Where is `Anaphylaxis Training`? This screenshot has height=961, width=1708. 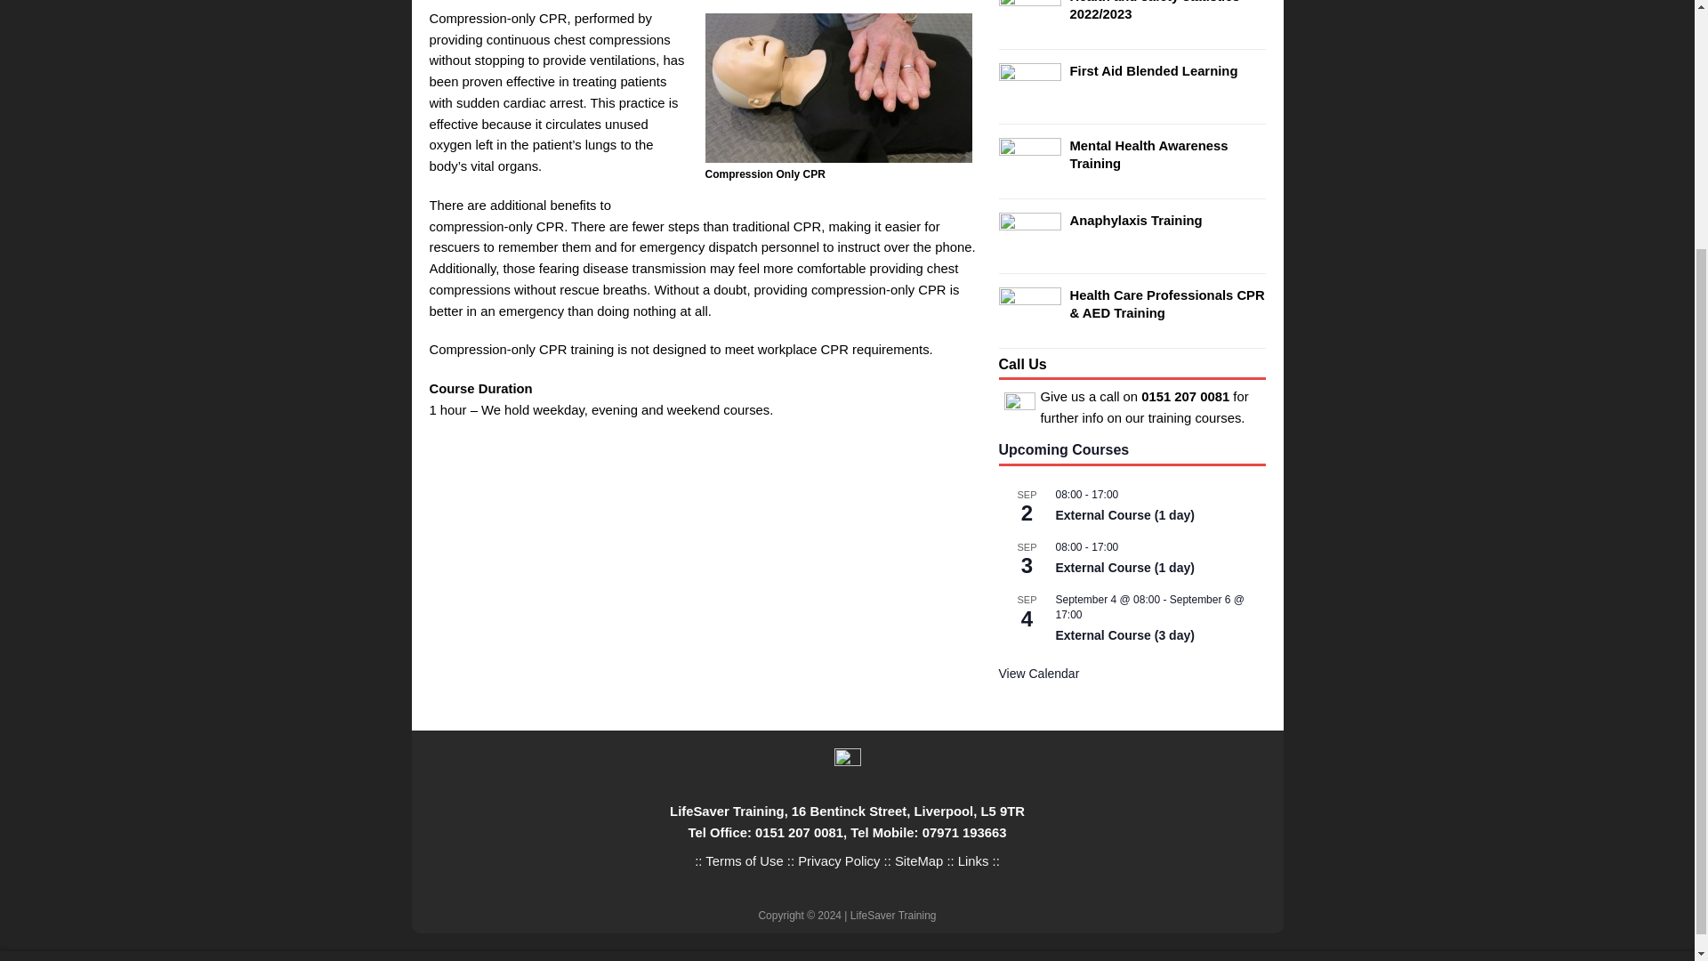
Anaphylaxis Training is located at coordinates (1135, 220).